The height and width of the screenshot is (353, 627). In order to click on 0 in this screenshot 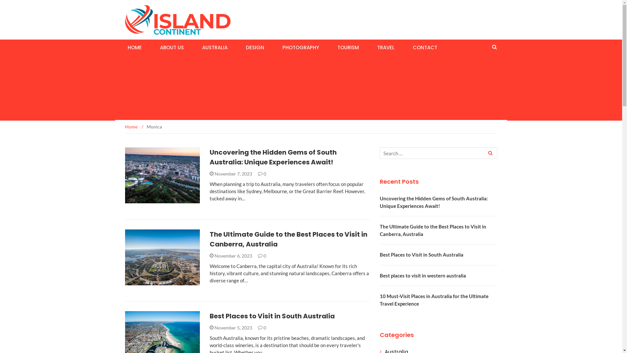, I will do `click(262, 256)`.